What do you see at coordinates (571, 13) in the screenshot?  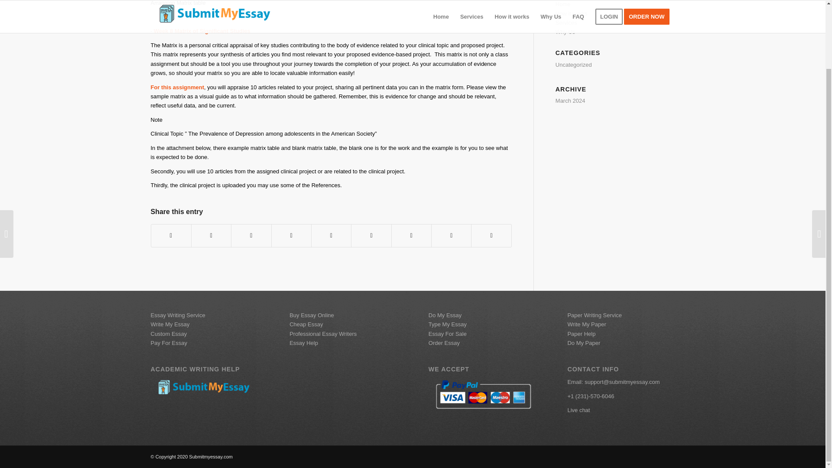 I see `How it works` at bounding box center [571, 13].